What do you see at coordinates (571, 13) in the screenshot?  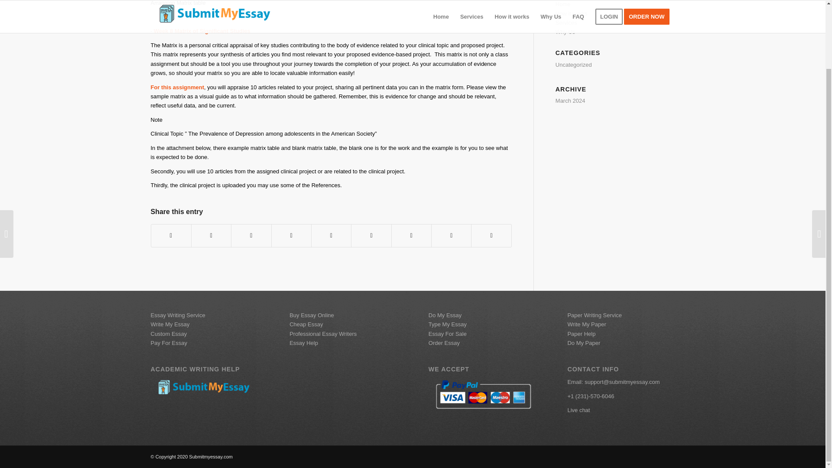 I see `How it works` at bounding box center [571, 13].